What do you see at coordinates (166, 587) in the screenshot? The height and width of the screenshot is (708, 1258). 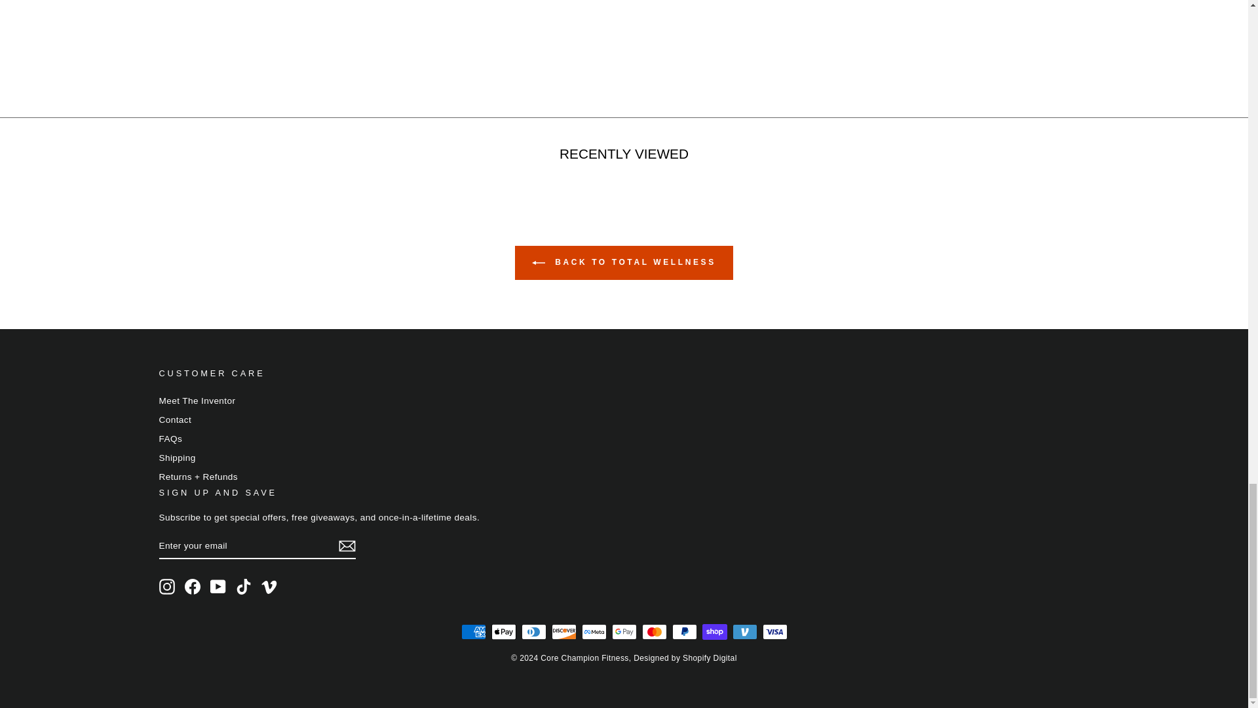 I see `Core Champion Fitness on Instagram` at bounding box center [166, 587].